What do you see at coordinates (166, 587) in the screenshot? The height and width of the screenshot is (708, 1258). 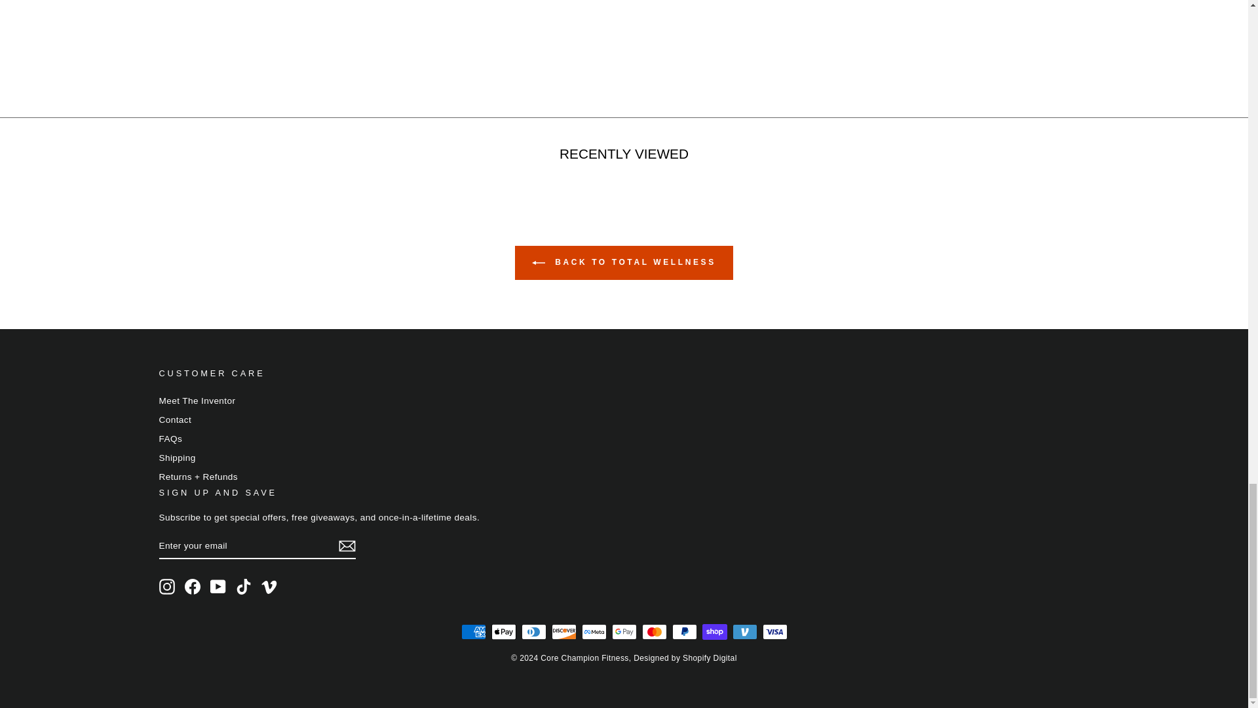 I see `Core Champion Fitness on Instagram` at bounding box center [166, 587].